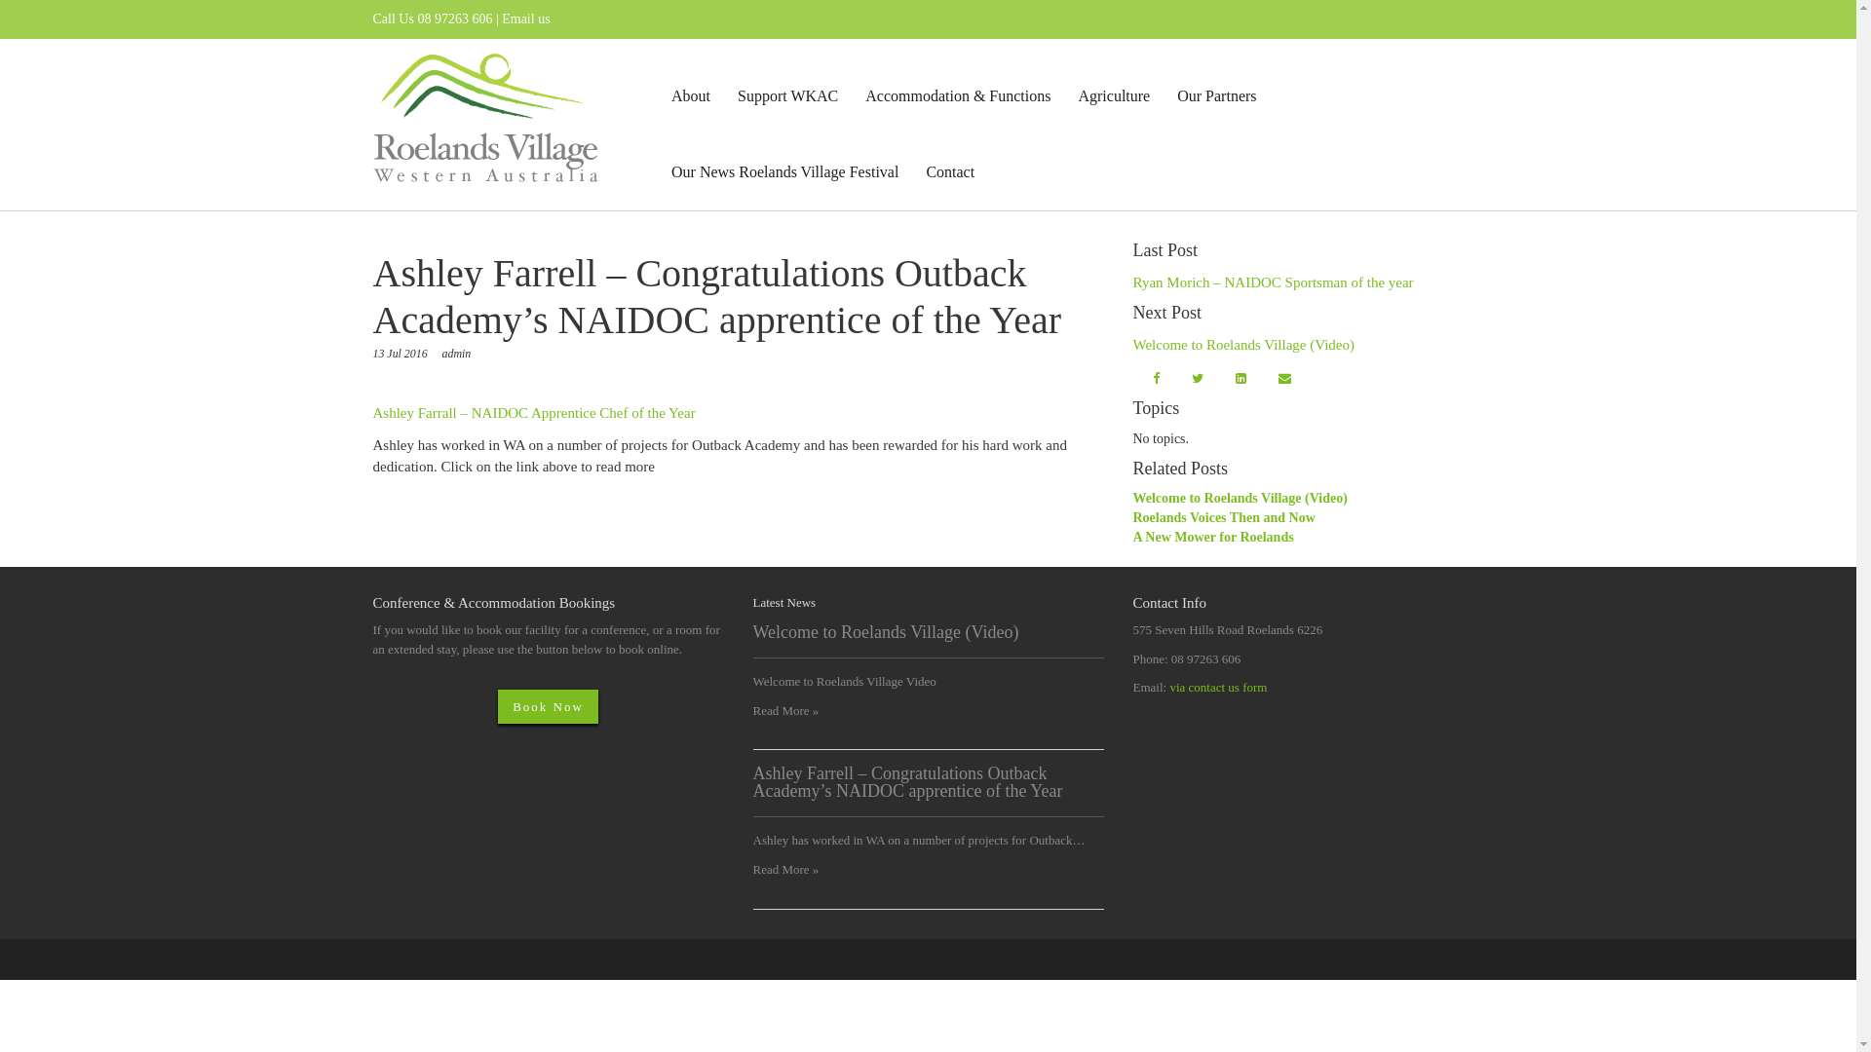 This screenshot has height=1052, width=1871. Describe the element at coordinates (1224, 518) in the screenshot. I see `Roelands Voices Then and Now` at that location.